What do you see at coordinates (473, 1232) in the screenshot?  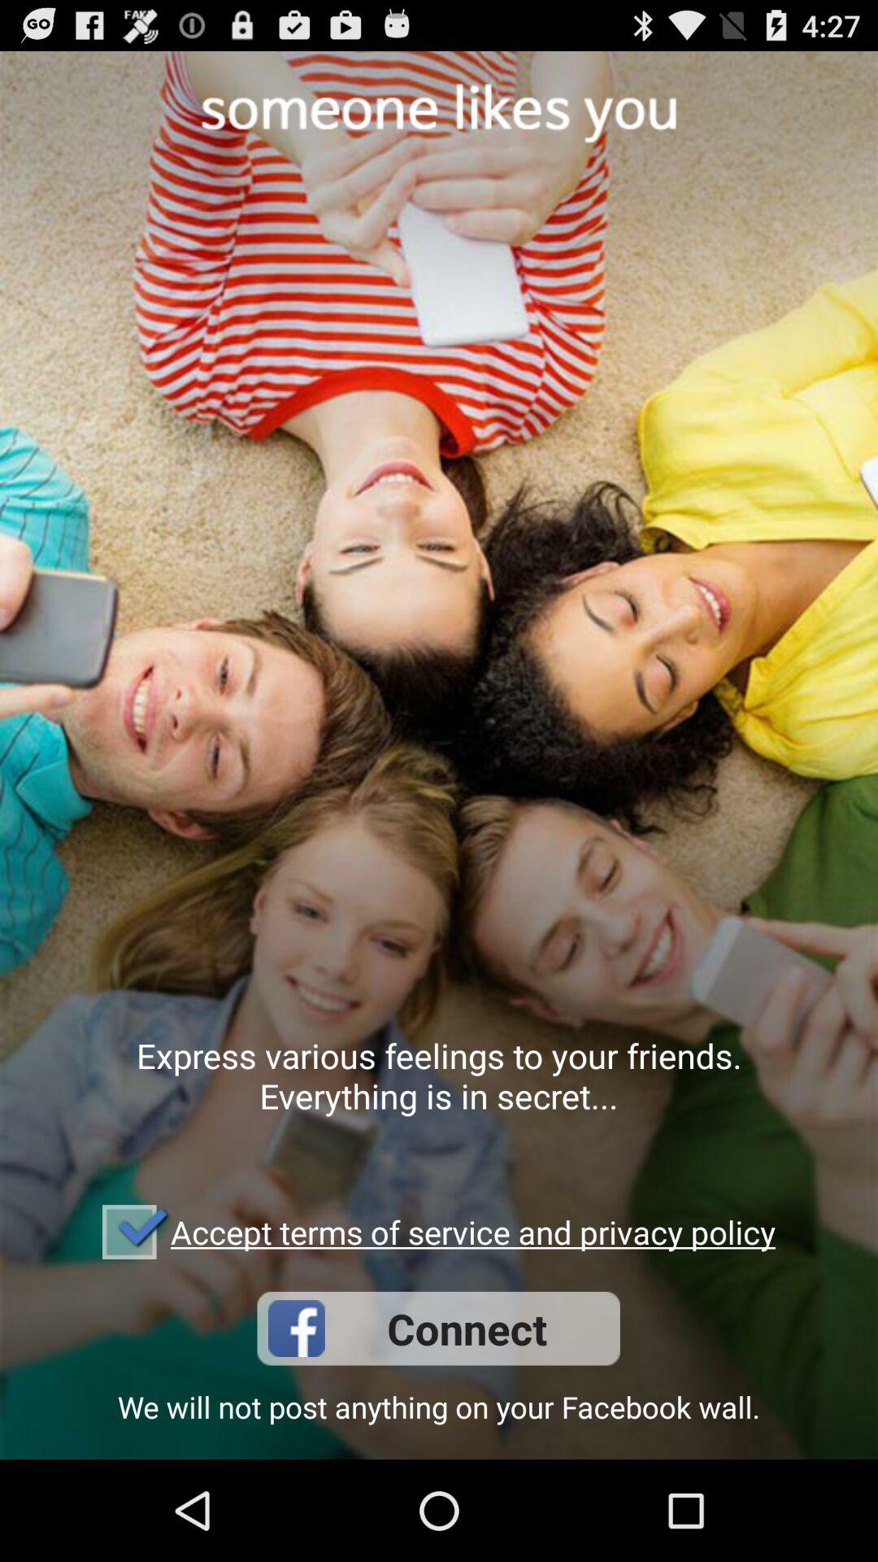 I see `tap accept terms of app` at bounding box center [473, 1232].